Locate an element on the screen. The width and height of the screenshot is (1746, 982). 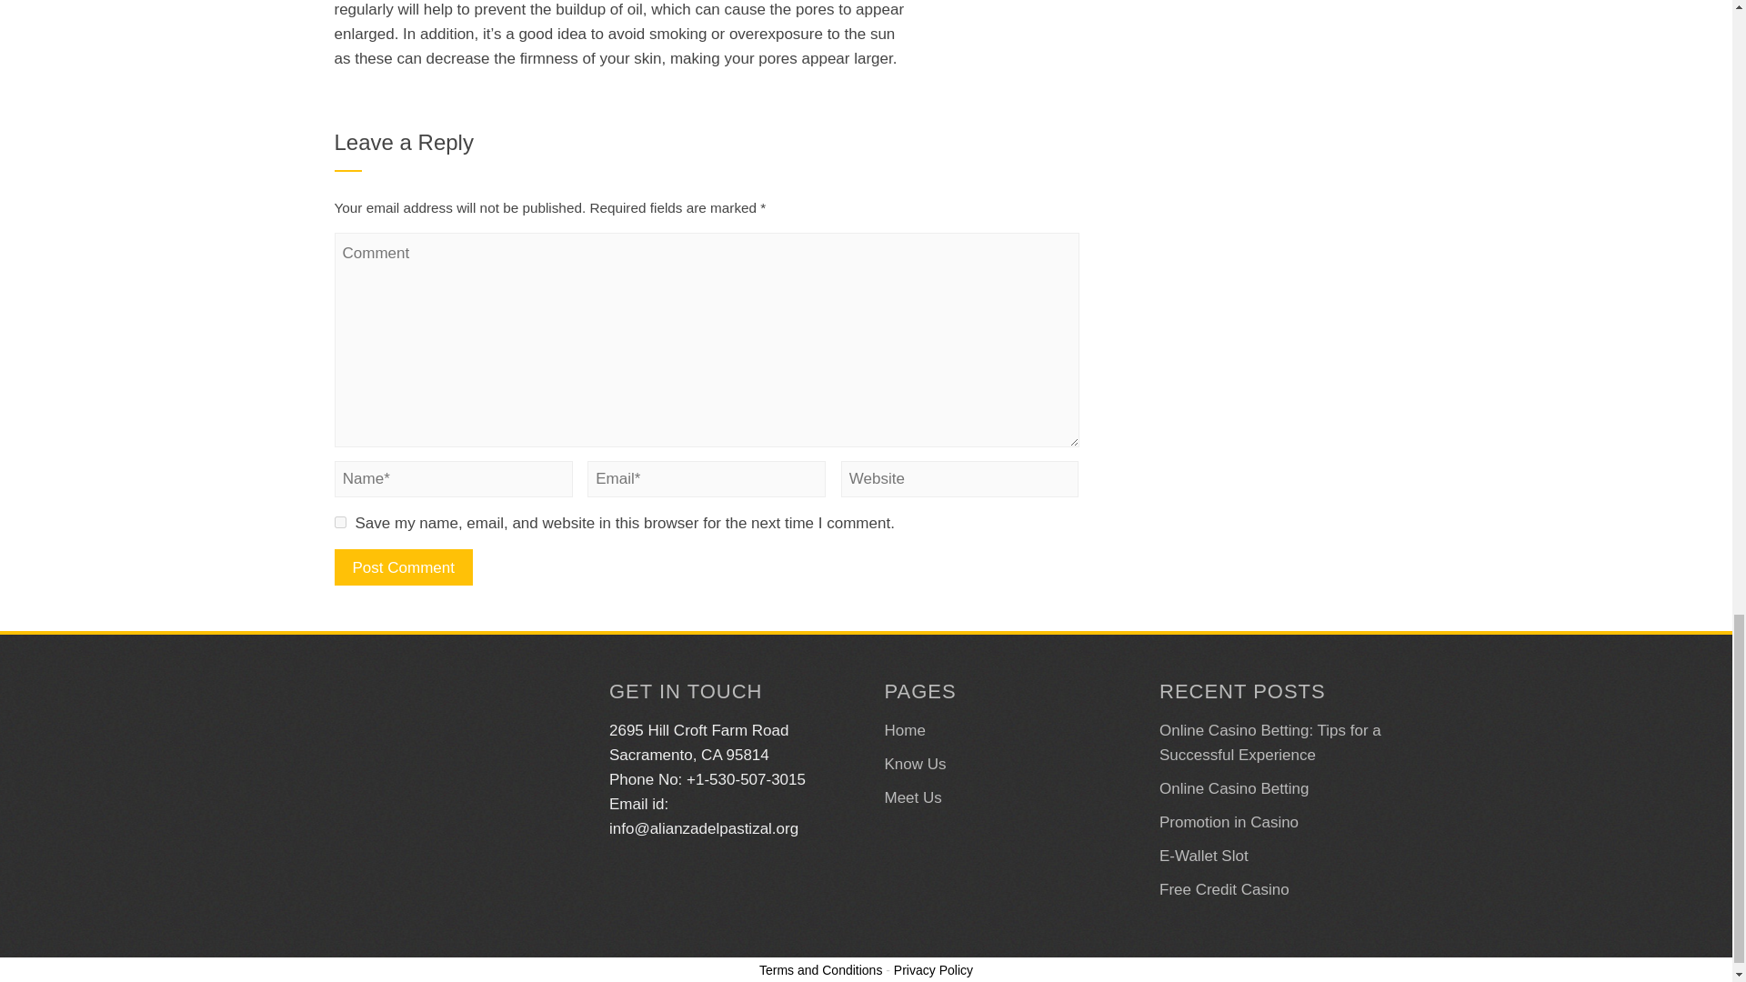
Terms and Conditions is located at coordinates (820, 969).